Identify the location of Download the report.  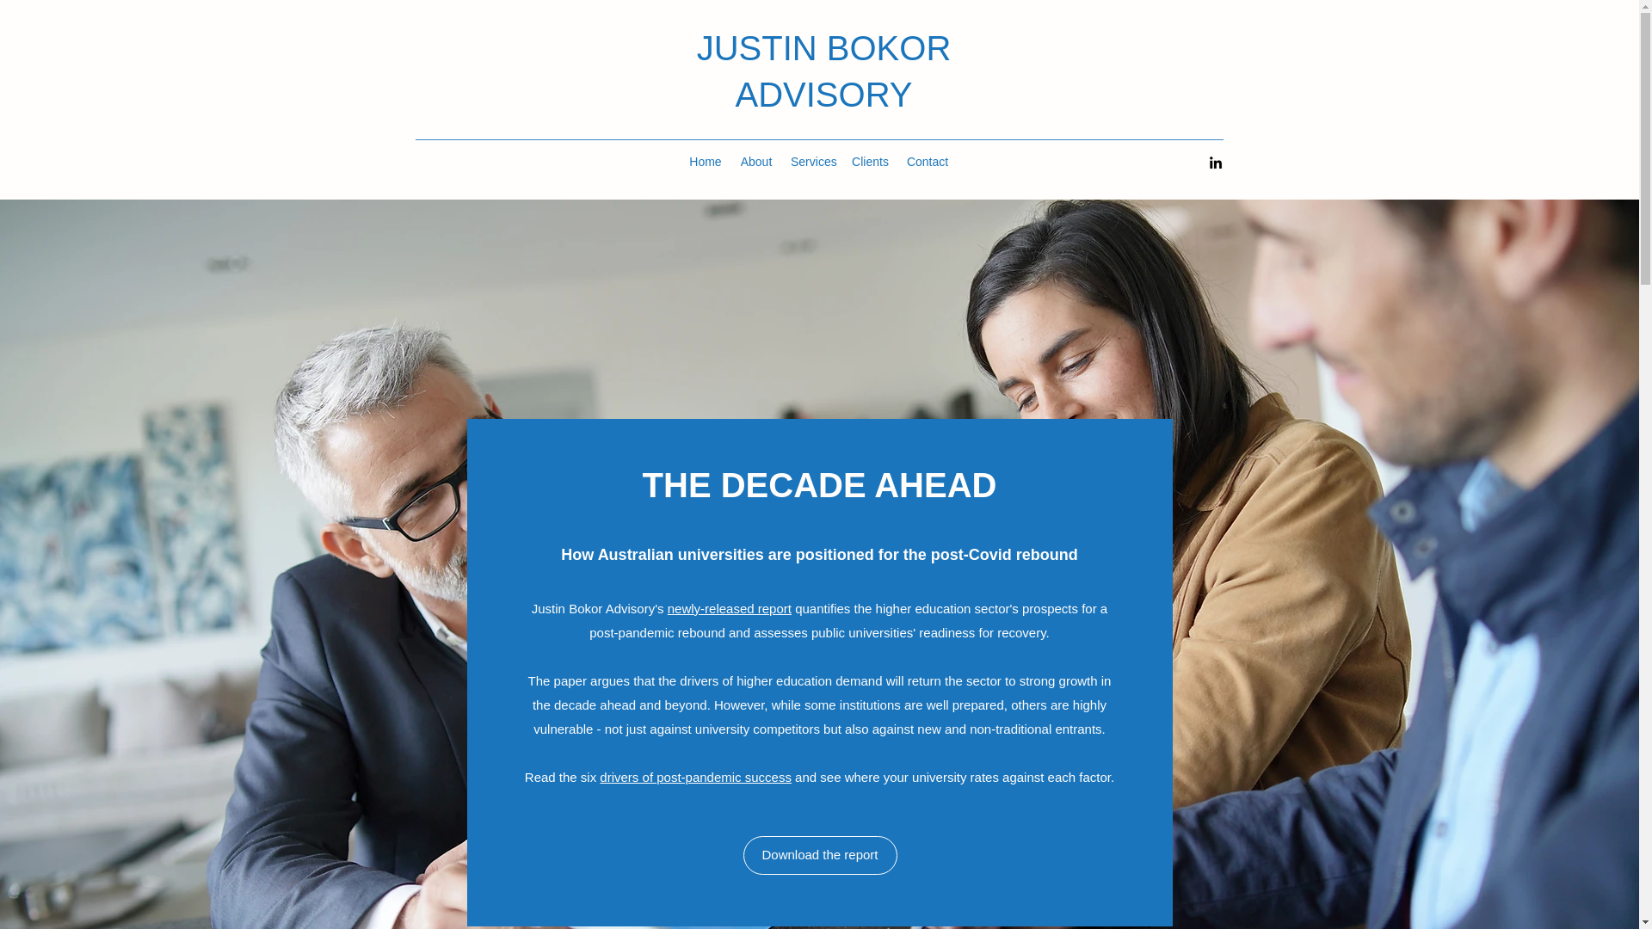
(820, 855).